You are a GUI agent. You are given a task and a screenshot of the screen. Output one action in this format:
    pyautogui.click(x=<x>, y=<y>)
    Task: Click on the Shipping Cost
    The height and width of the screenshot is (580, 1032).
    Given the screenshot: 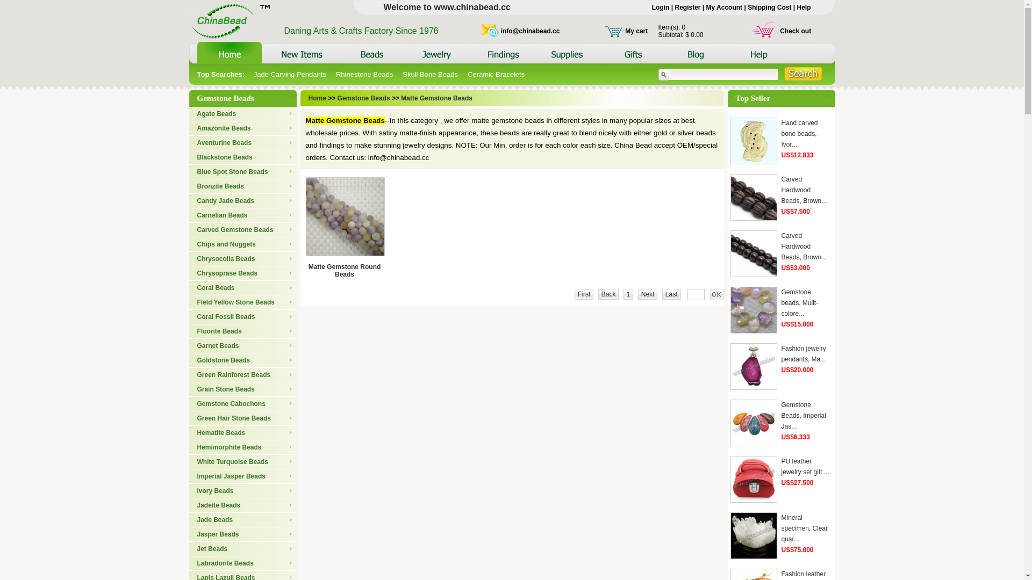 What is the action you would take?
    pyautogui.click(x=770, y=8)
    